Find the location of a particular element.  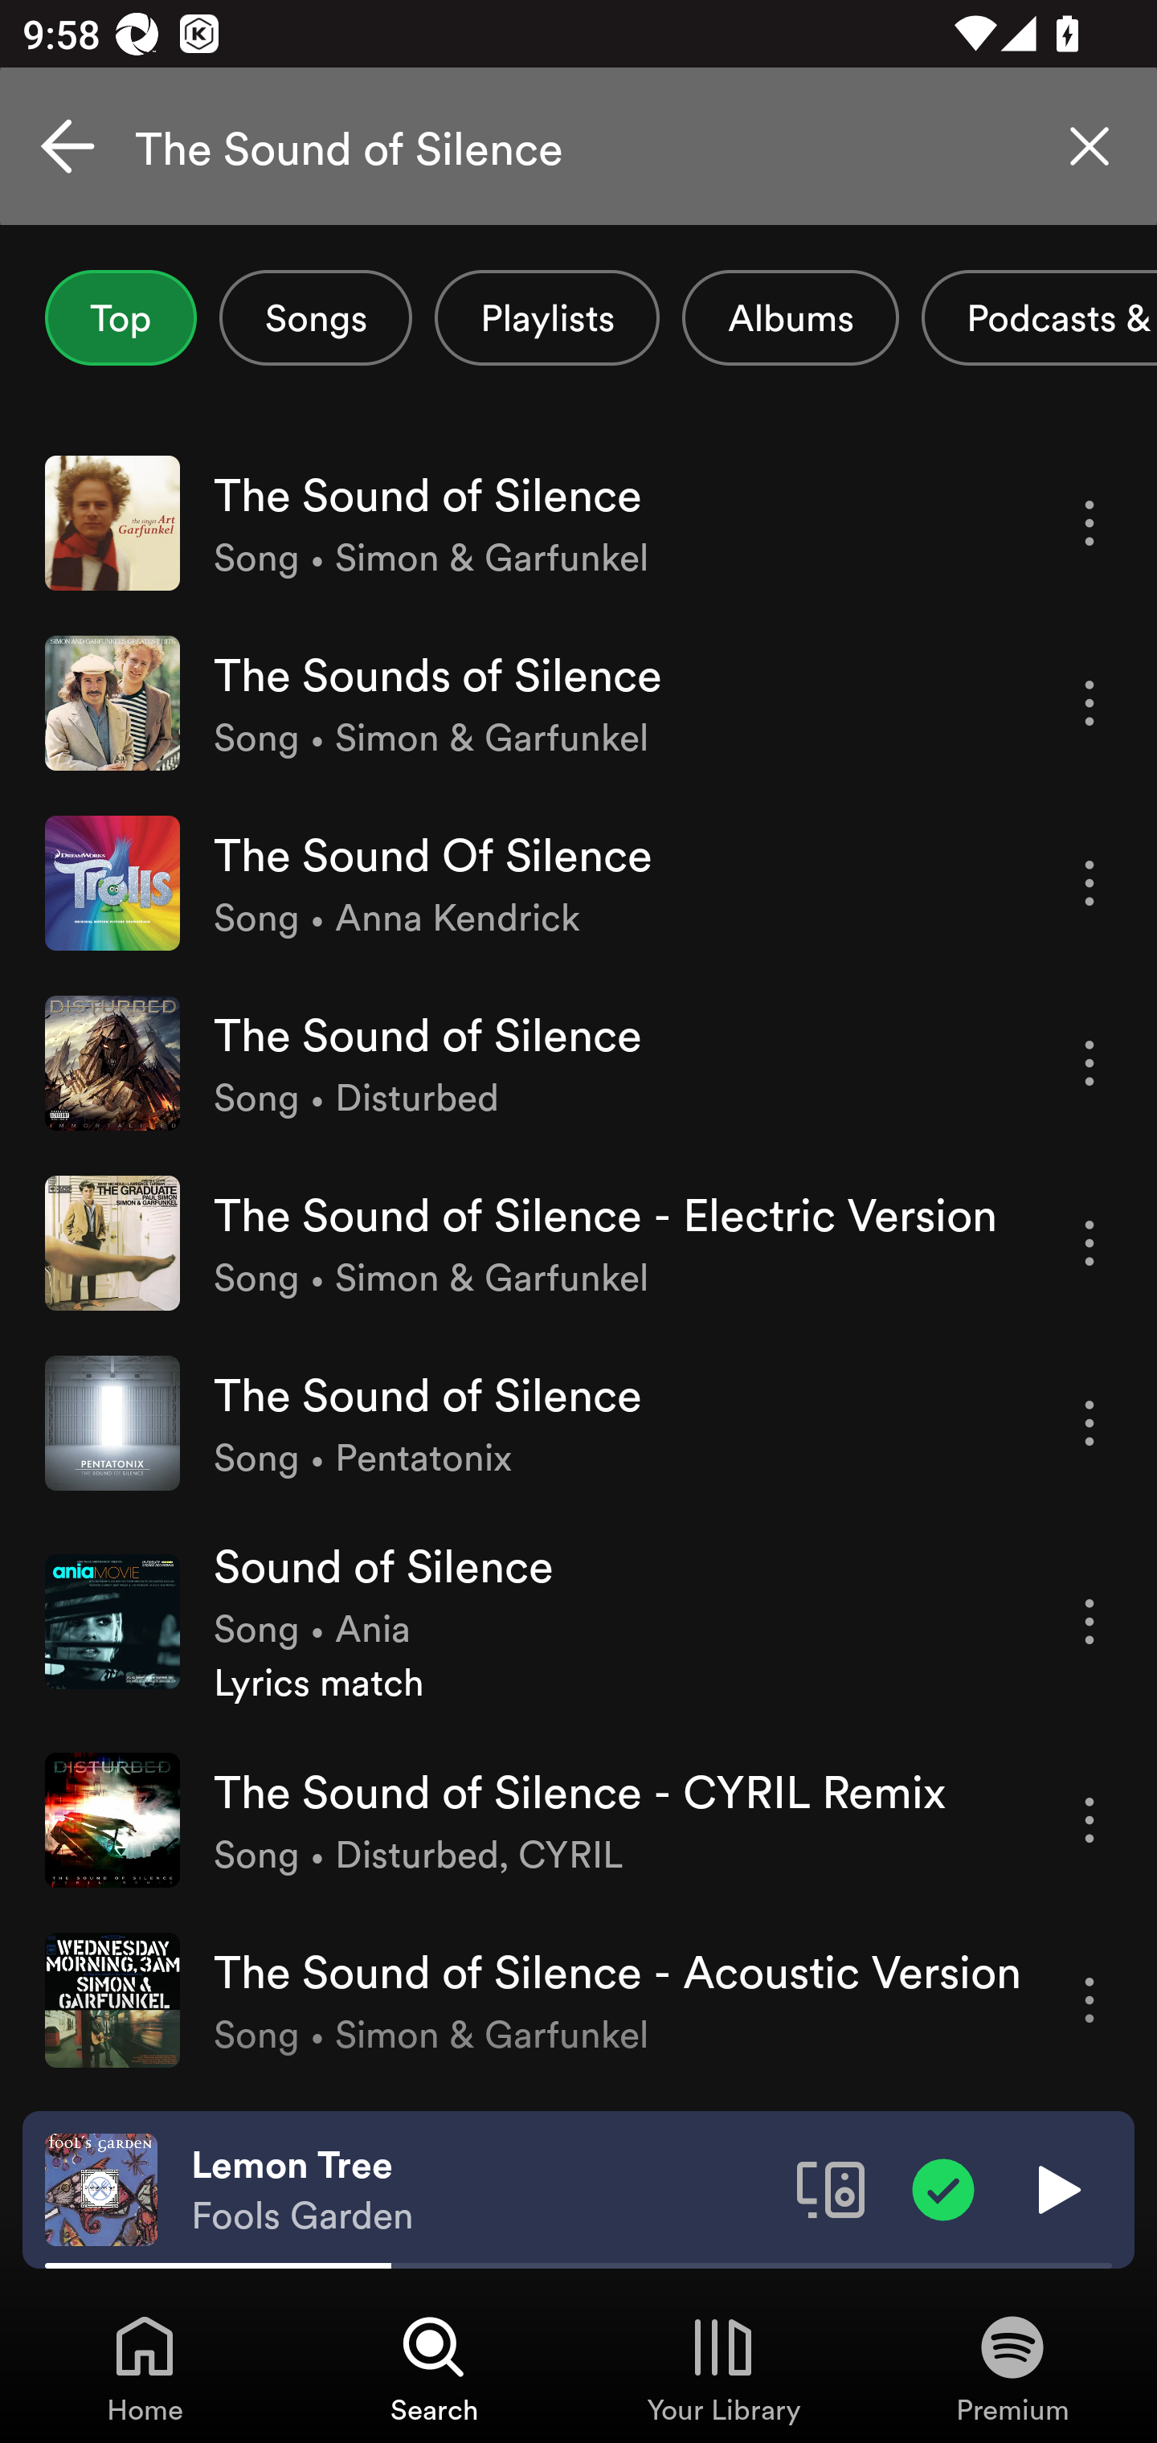

More options for song The Sounds of Silence is located at coordinates (1090, 702).